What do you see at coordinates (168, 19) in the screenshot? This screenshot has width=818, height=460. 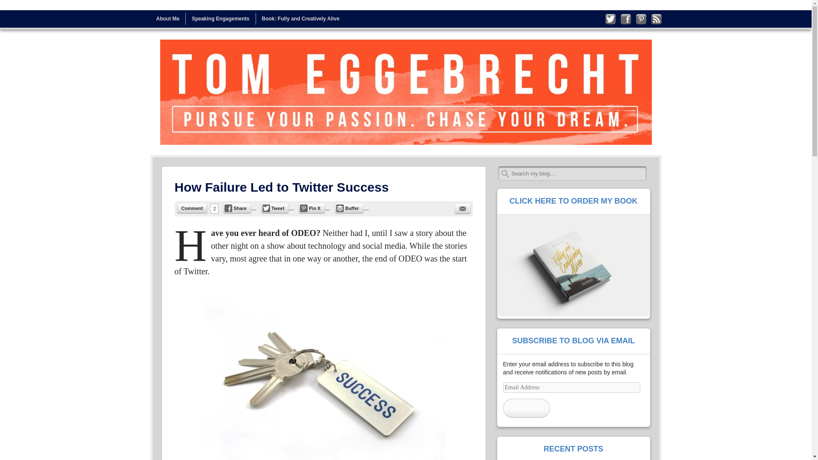 I see `Skip to content` at bounding box center [168, 19].